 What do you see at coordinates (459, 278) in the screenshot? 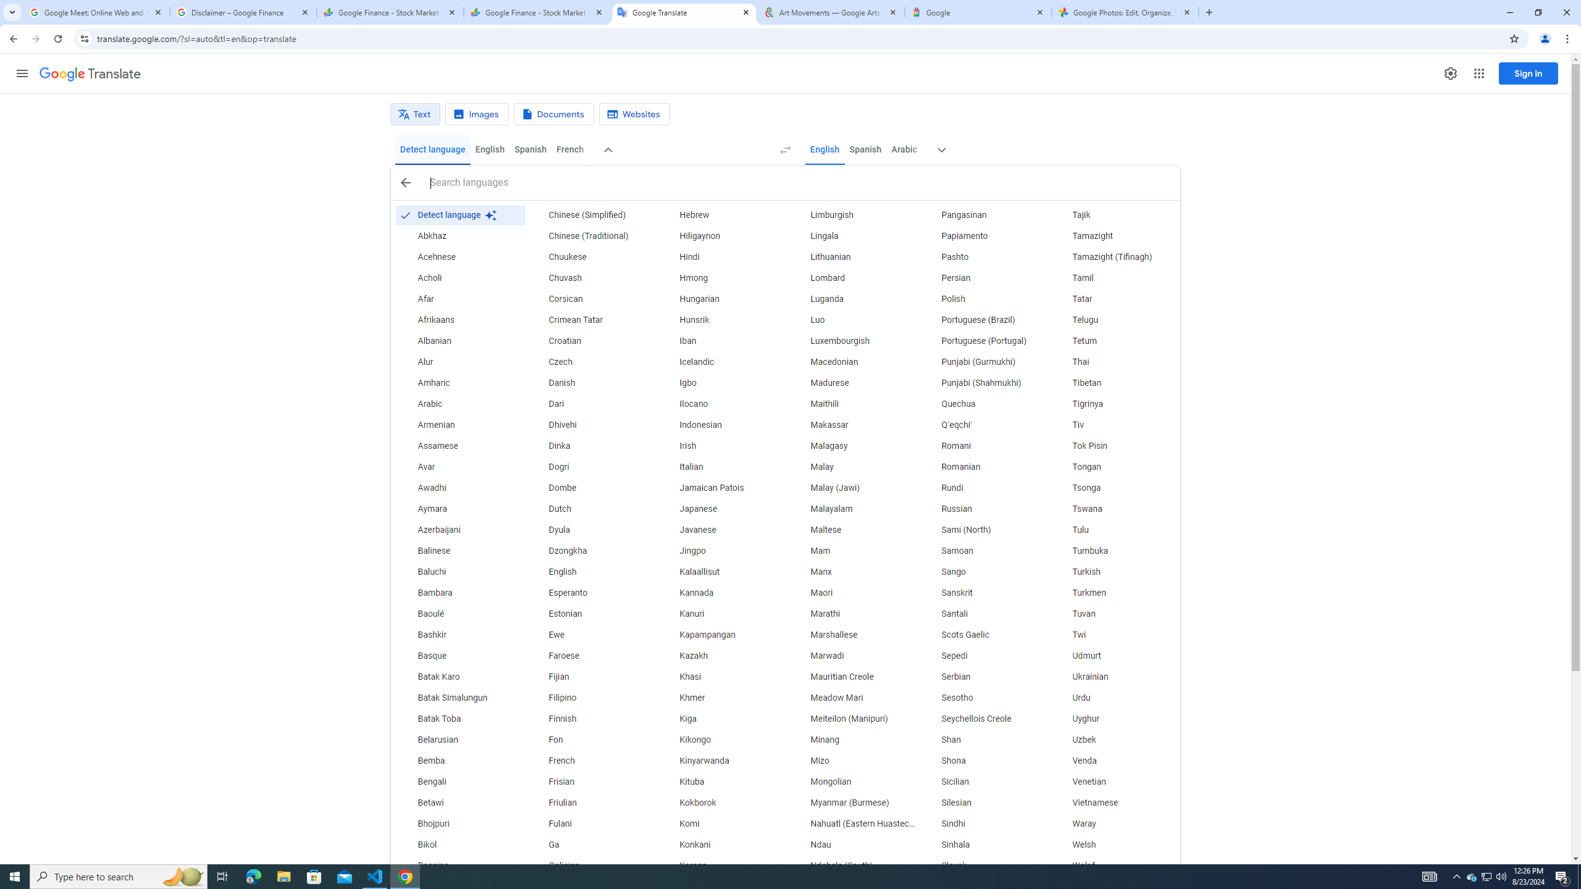
I see `Acholi` at bounding box center [459, 278].